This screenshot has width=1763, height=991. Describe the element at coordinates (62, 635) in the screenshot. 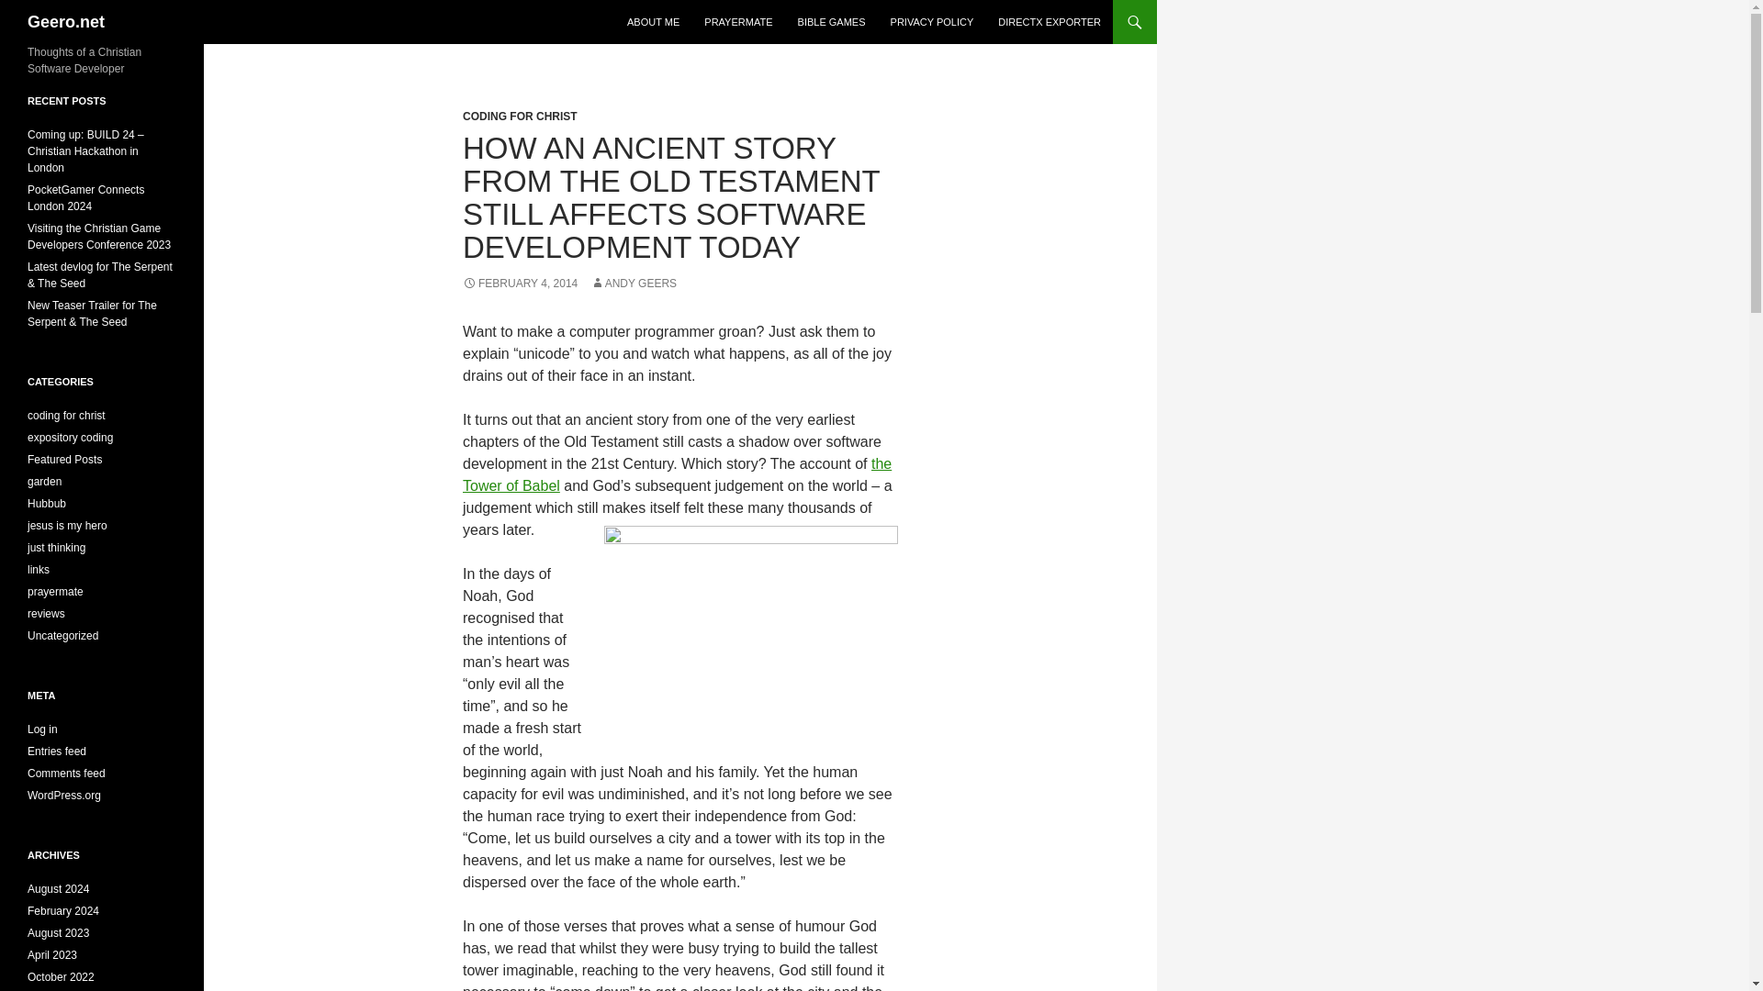

I see `Uncategorized` at that location.